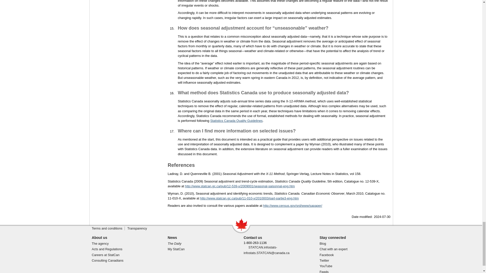 The height and width of the screenshot is (273, 486). I want to click on The Daily, so click(174, 243).